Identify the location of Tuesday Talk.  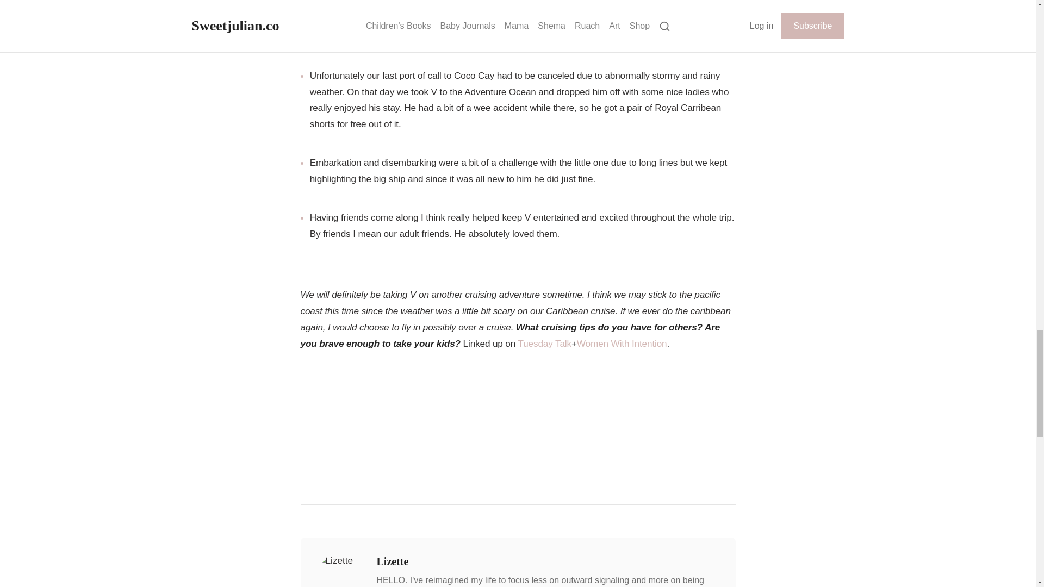
(544, 344).